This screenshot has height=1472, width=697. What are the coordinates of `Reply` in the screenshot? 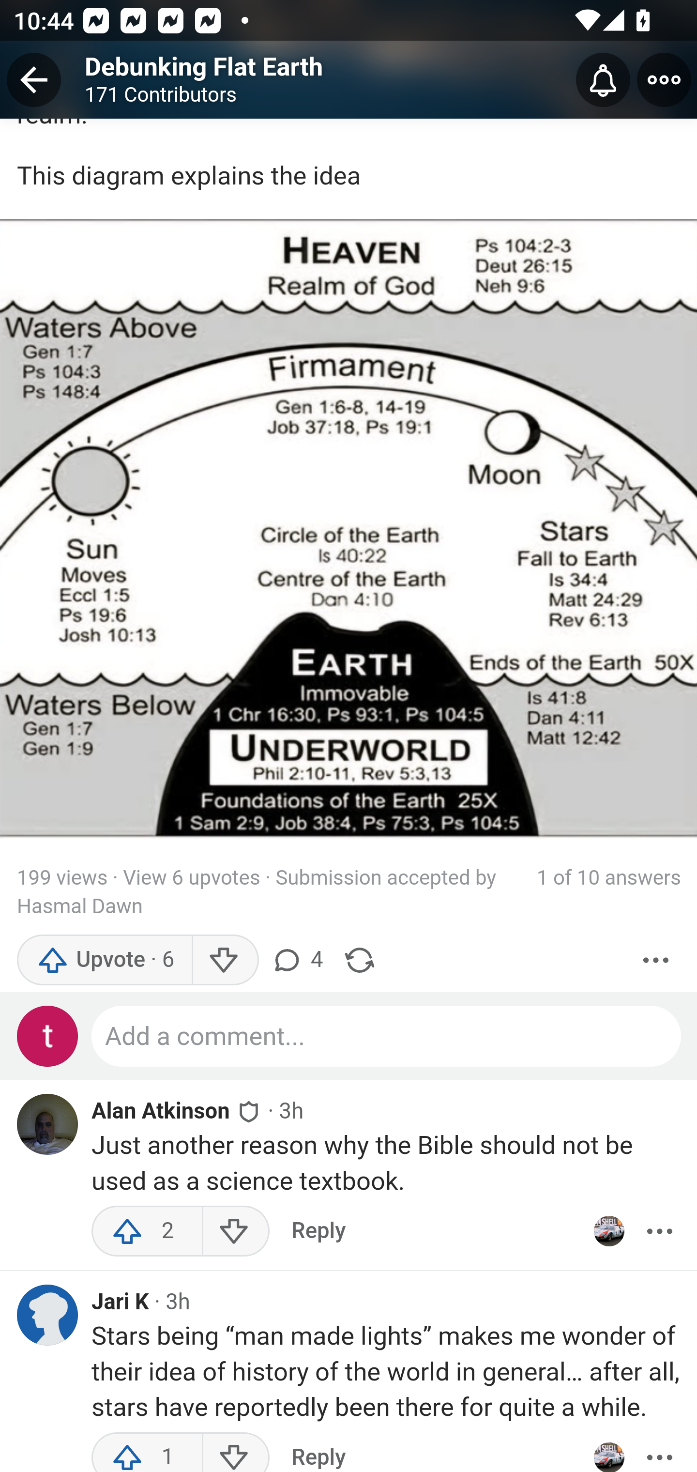 It's located at (318, 1452).